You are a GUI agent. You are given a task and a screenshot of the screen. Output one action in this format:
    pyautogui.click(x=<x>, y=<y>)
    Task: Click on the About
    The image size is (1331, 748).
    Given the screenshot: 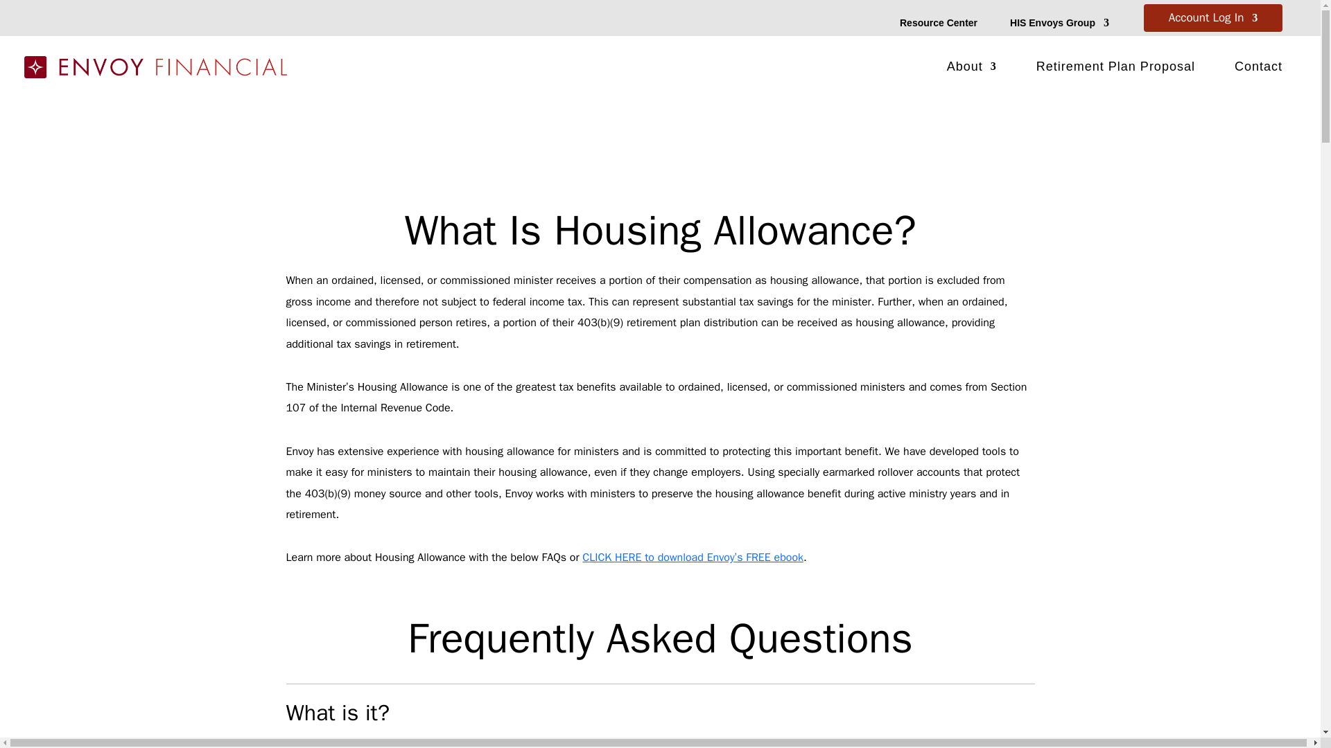 What is the action you would take?
    pyautogui.click(x=972, y=69)
    